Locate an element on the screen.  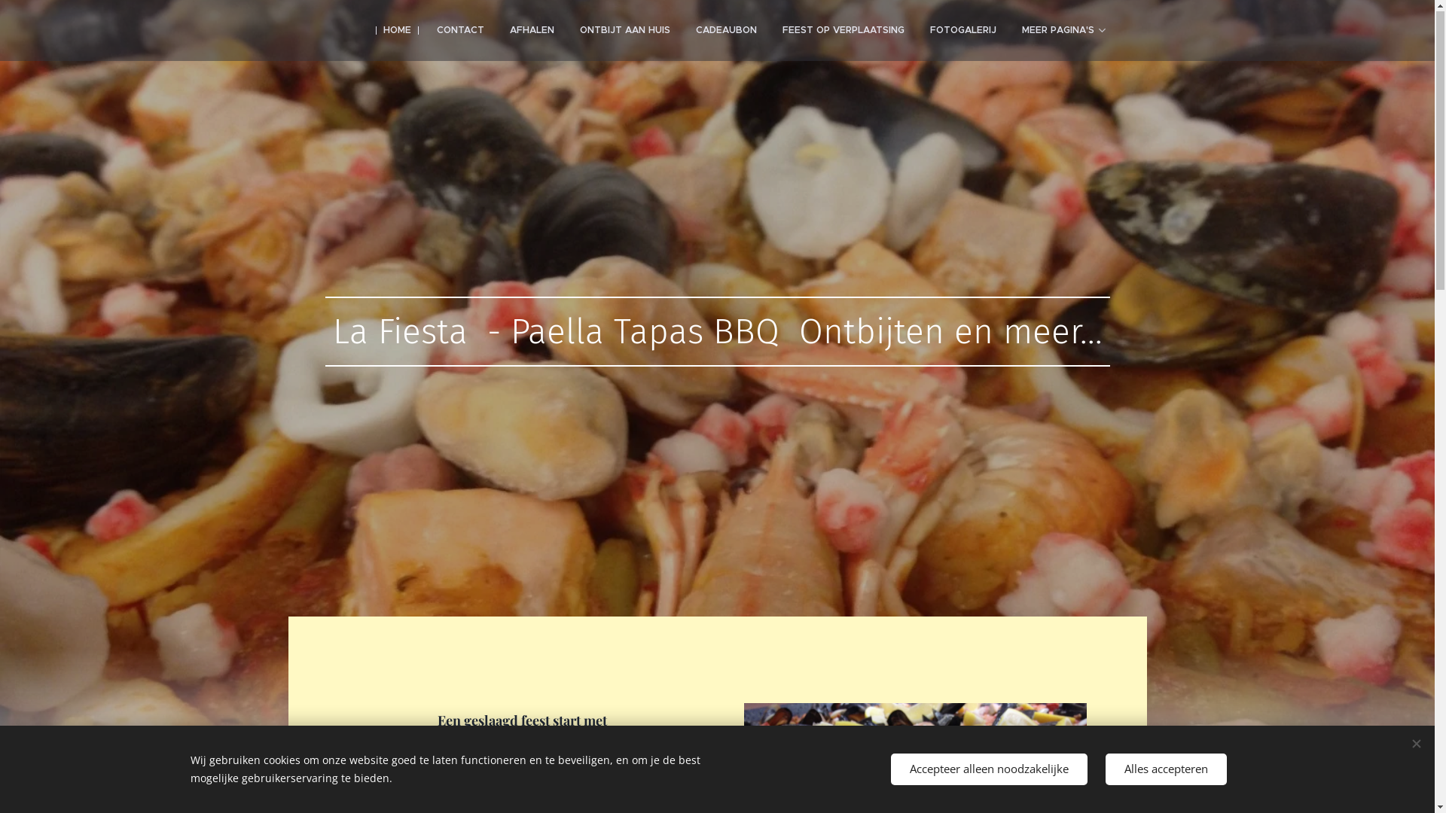
Accepteer alleen noodzakelijke is located at coordinates (988, 769).